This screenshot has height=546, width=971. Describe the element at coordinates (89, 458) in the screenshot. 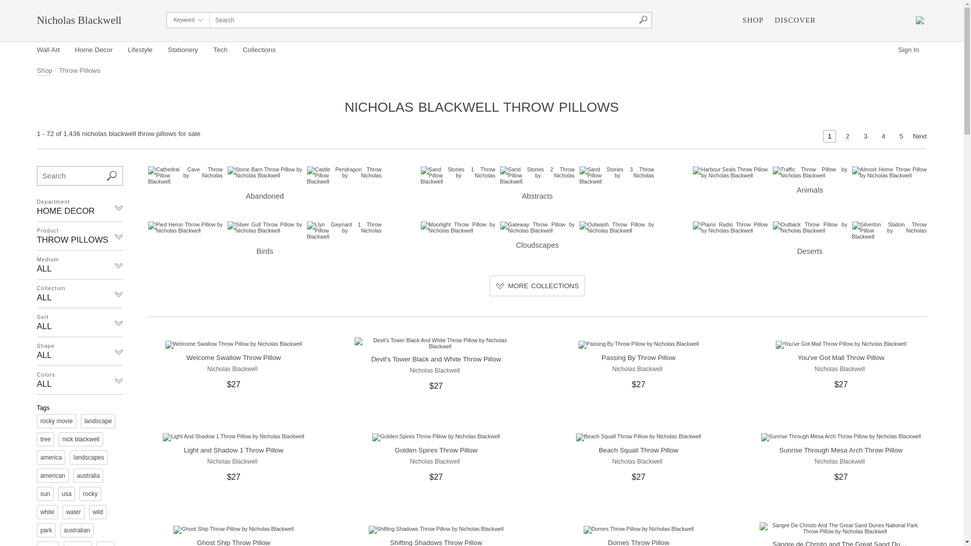

I see `landscapes` at that location.